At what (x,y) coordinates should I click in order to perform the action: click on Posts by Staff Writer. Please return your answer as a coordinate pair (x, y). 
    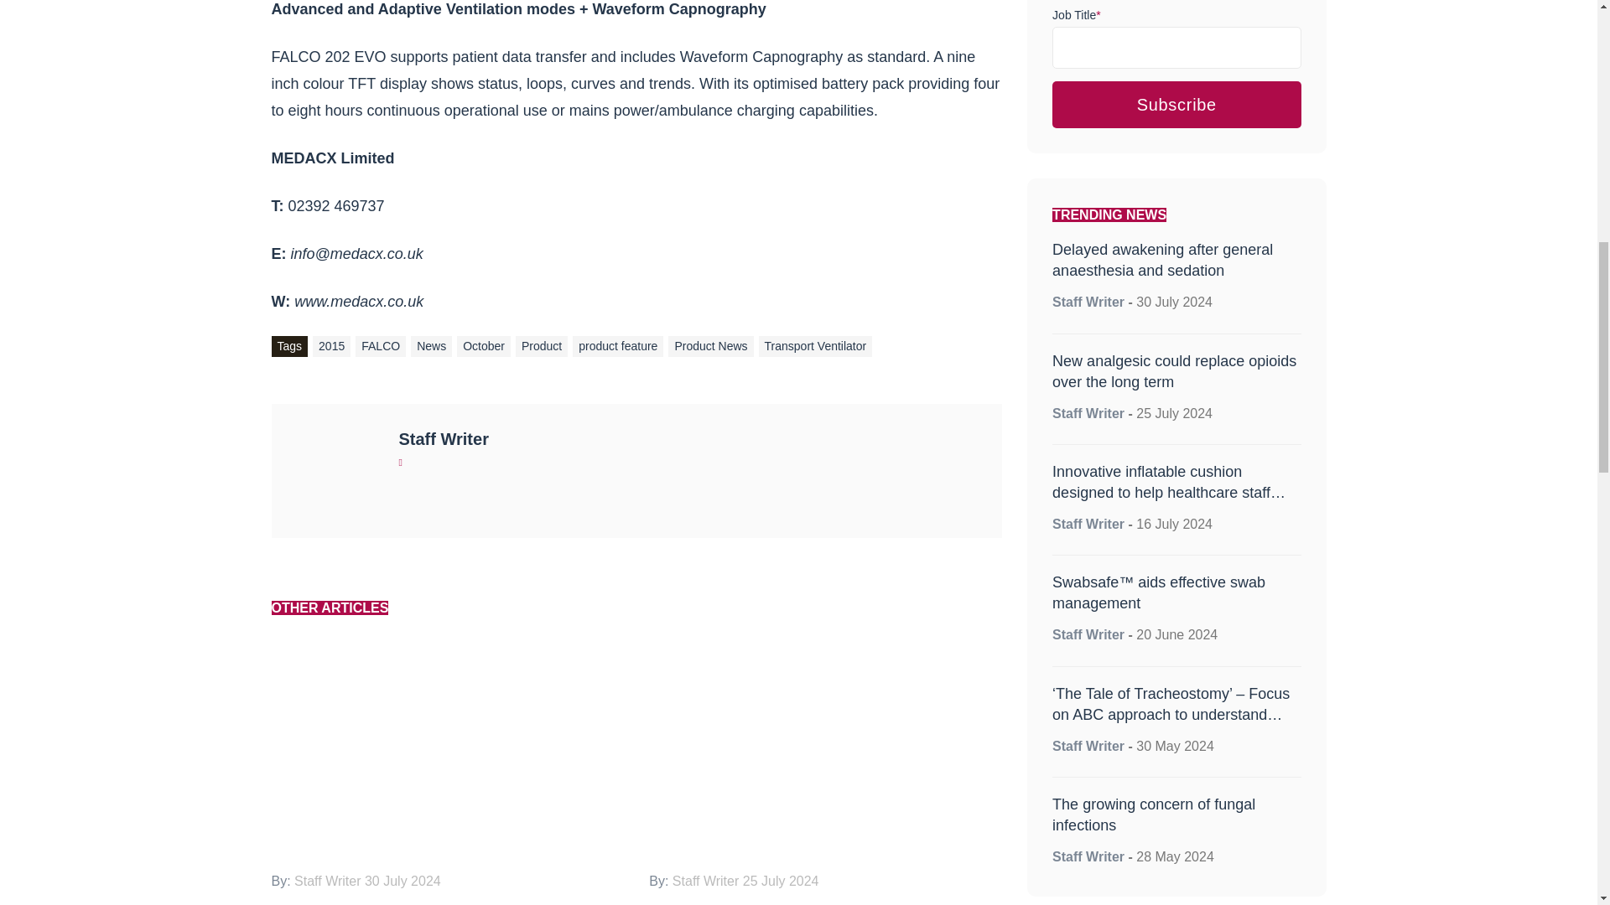
    Looking at the image, I should click on (1088, 413).